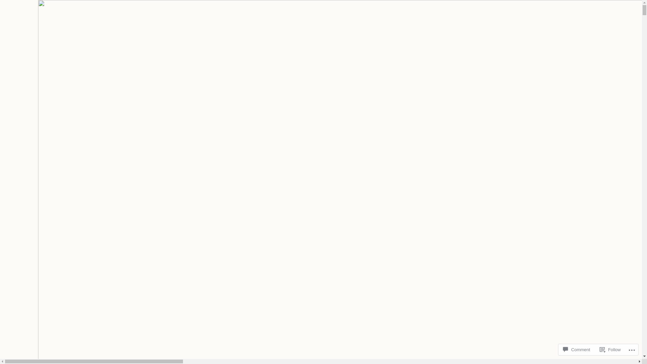 The width and height of the screenshot is (647, 364). Describe the element at coordinates (577, 350) in the screenshot. I see `Comment` at that location.